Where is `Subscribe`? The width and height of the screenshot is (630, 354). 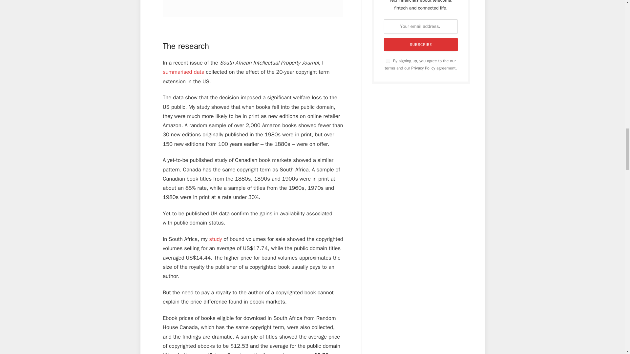 Subscribe is located at coordinates (421, 44).